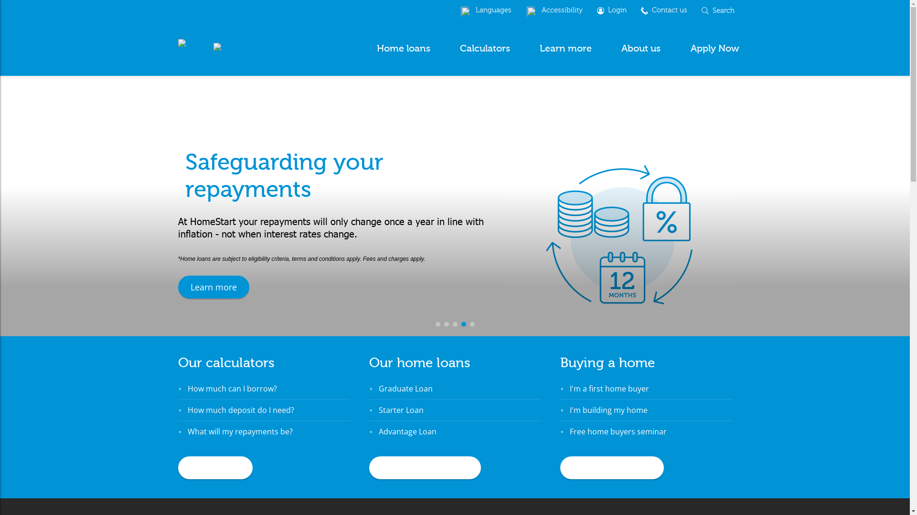 The width and height of the screenshot is (917, 515). Describe the element at coordinates (611, 10) in the screenshot. I see `Login` at that location.